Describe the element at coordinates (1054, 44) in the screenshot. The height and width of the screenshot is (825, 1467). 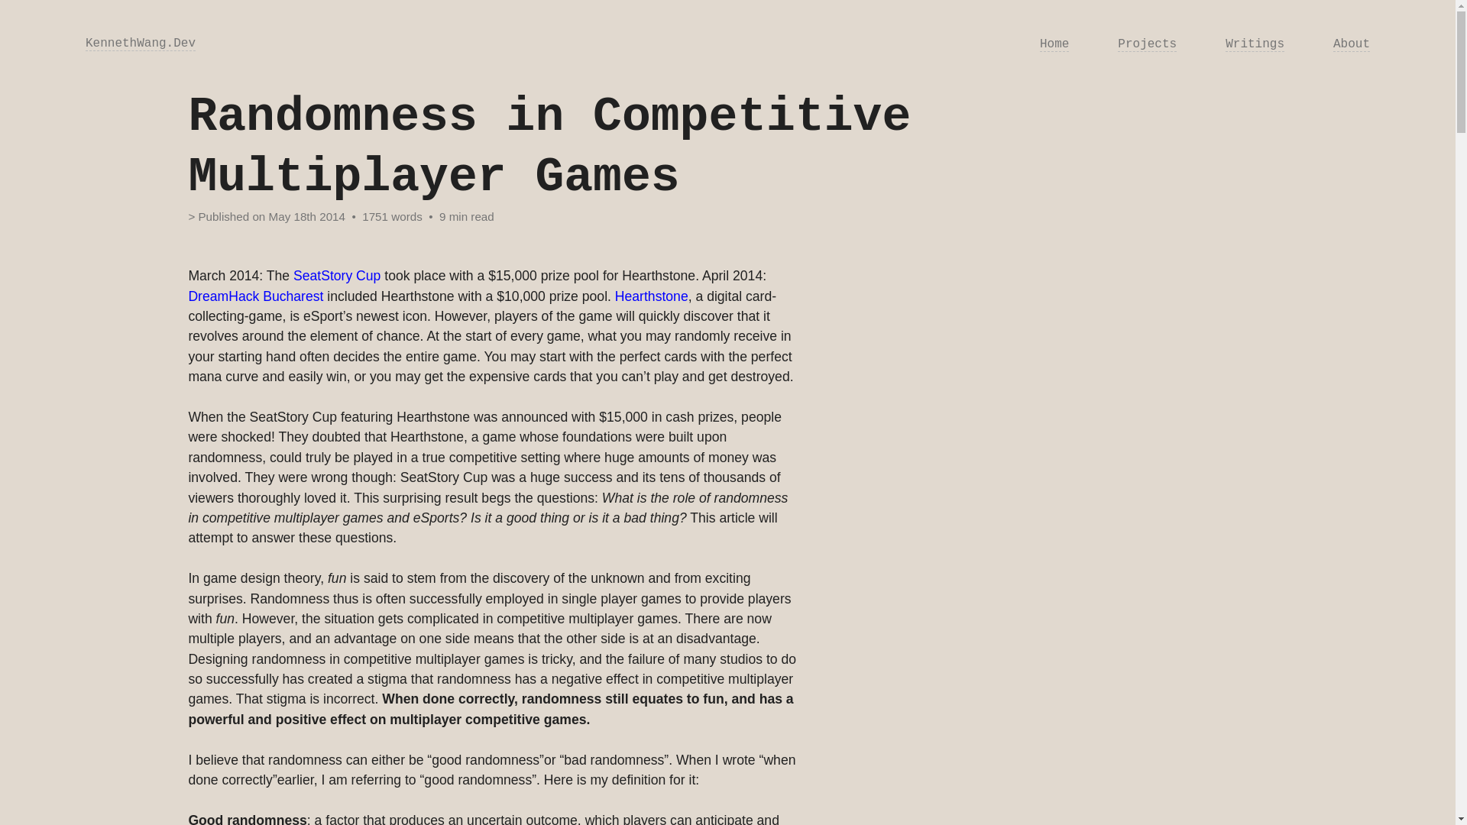
I see `Home` at that location.